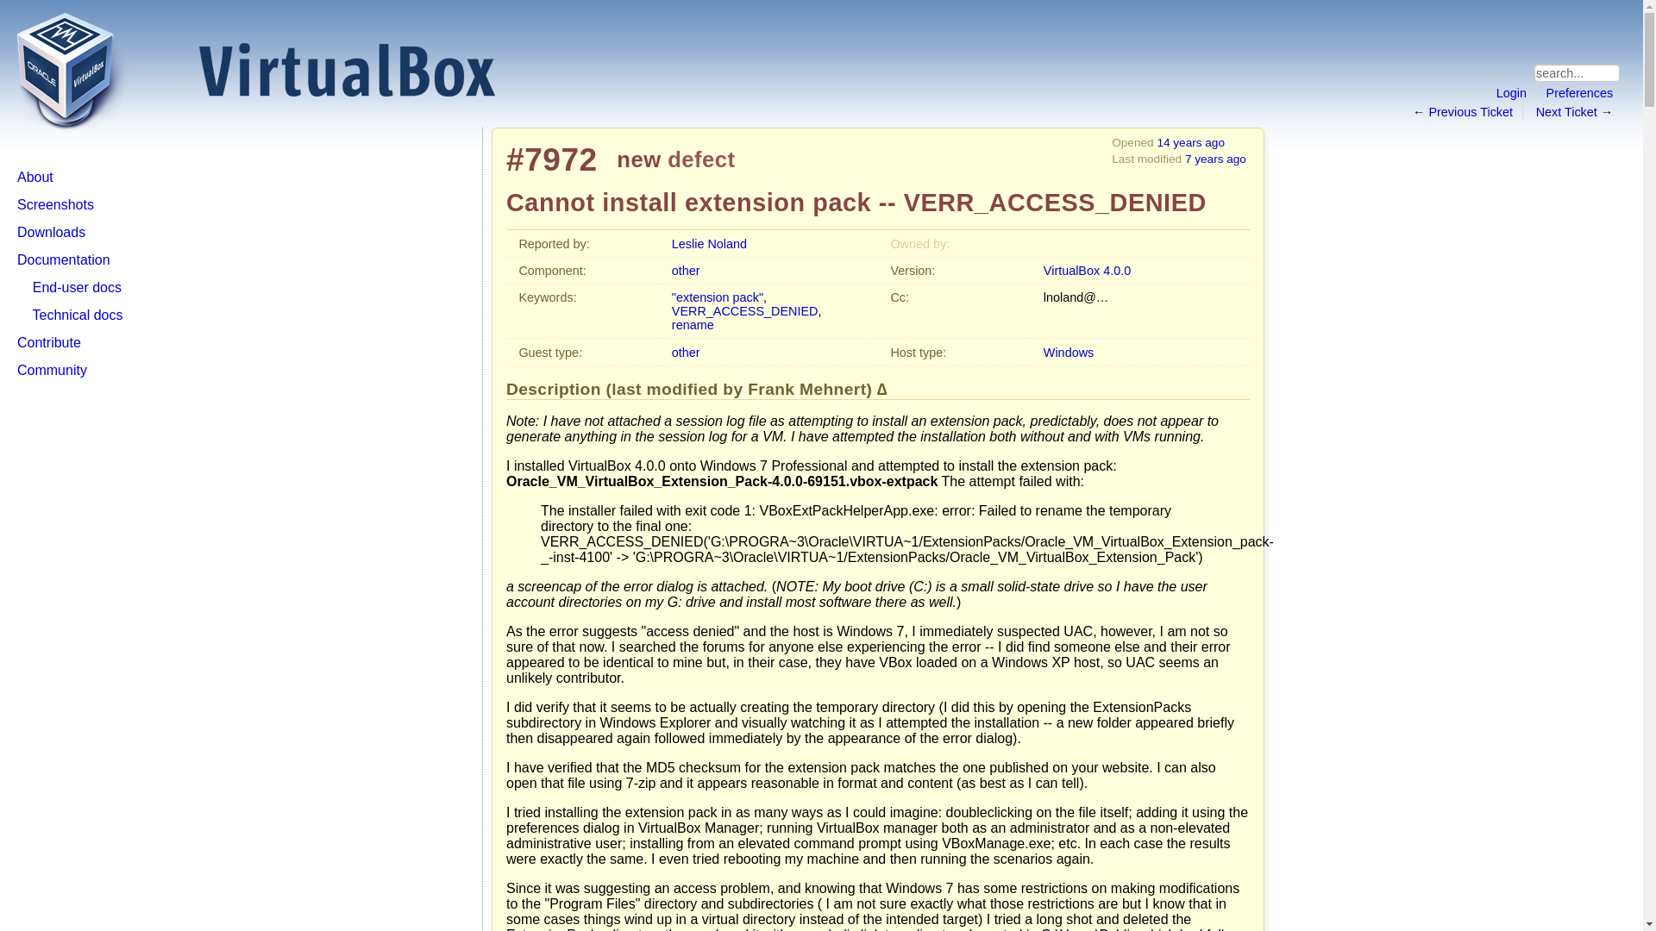  What do you see at coordinates (1190, 141) in the screenshot?
I see `See timeline at Jan 2, 2011 1:03:11 AM` at bounding box center [1190, 141].